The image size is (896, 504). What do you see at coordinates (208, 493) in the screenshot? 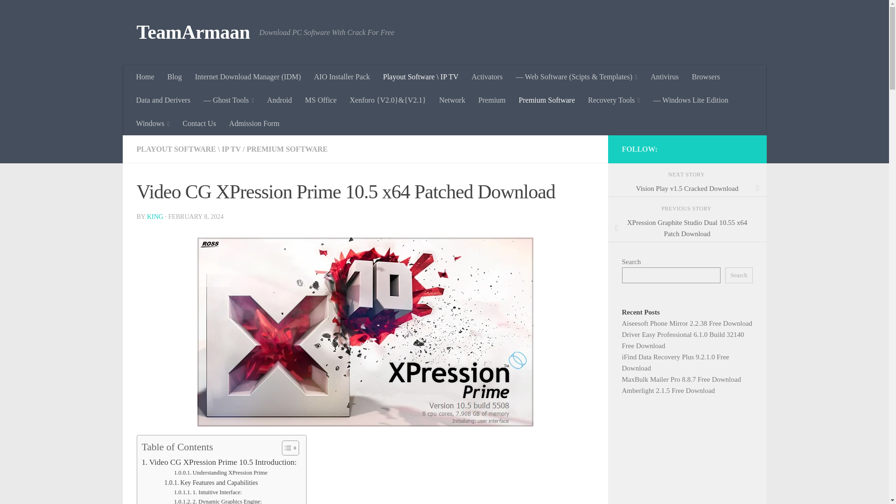
I see `1. Intuitive Interface:` at bounding box center [208, 493].